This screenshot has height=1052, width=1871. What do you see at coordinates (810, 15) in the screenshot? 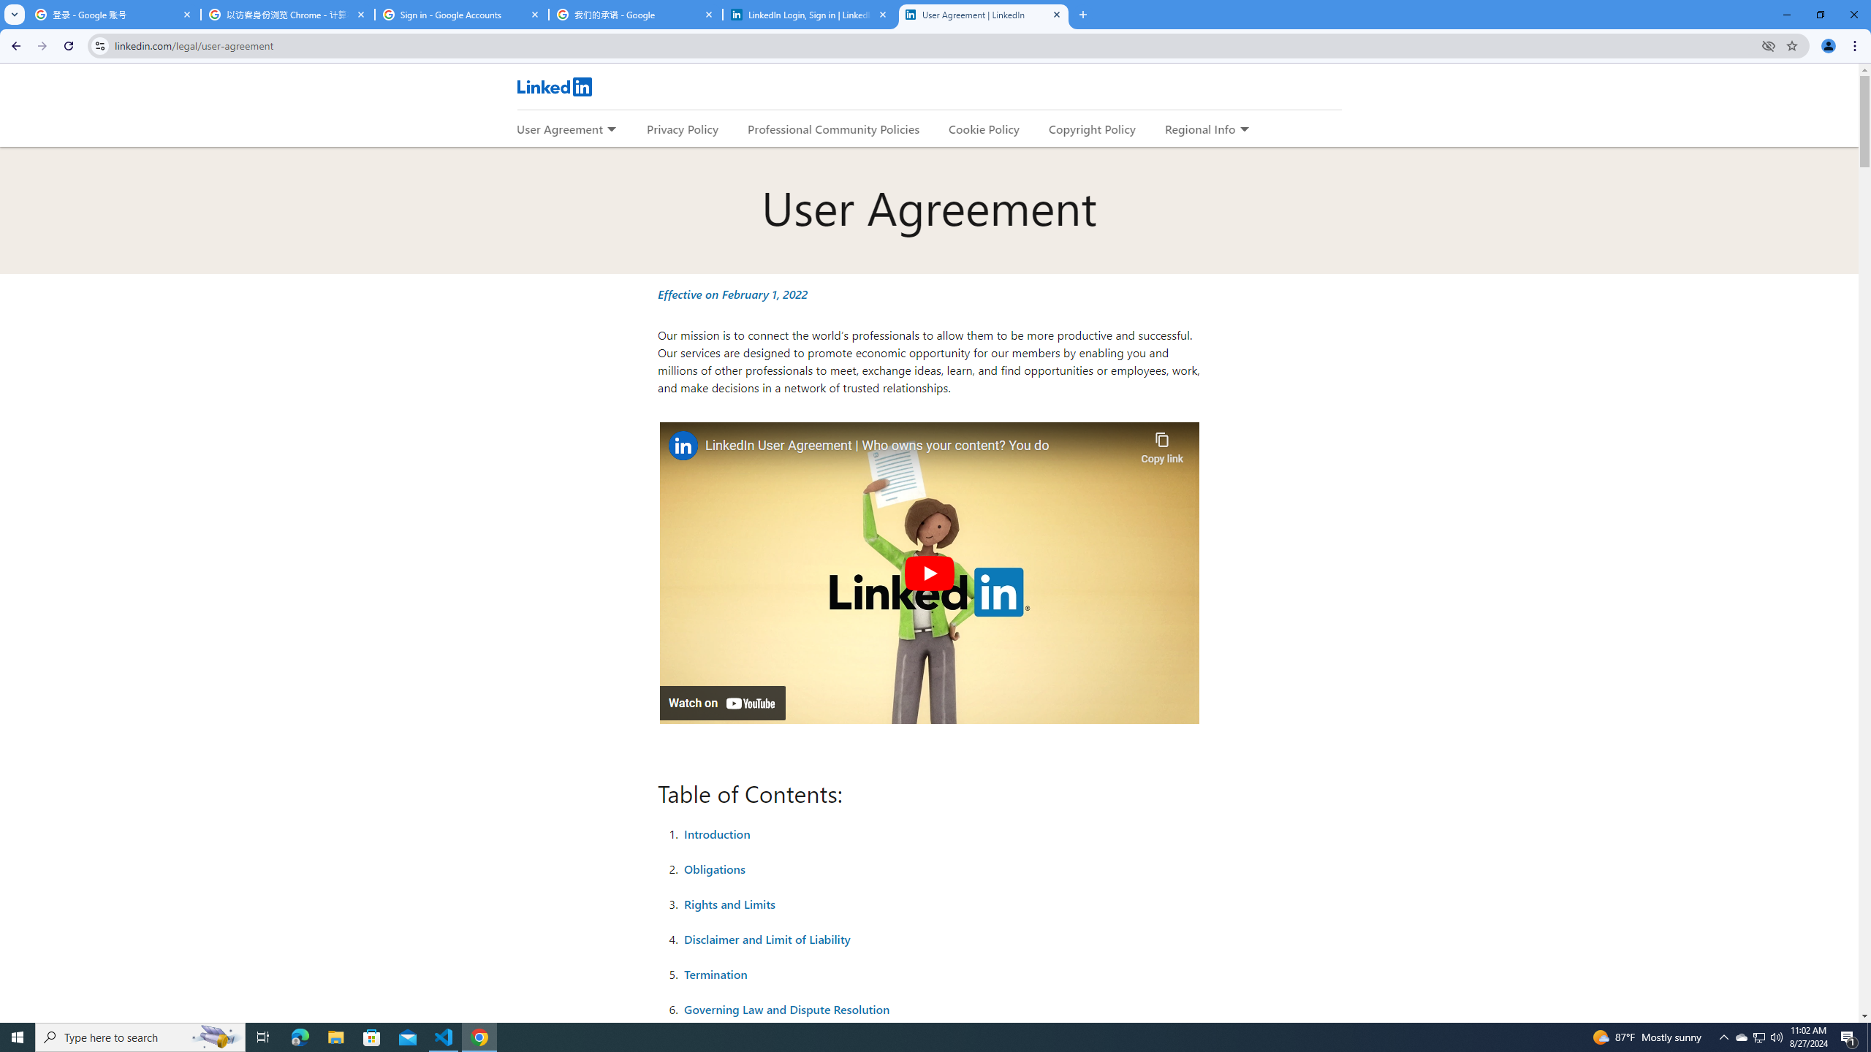
I see `LinkedIn Login, Sign in | LinkedIn` at bounding box center [810, 15].